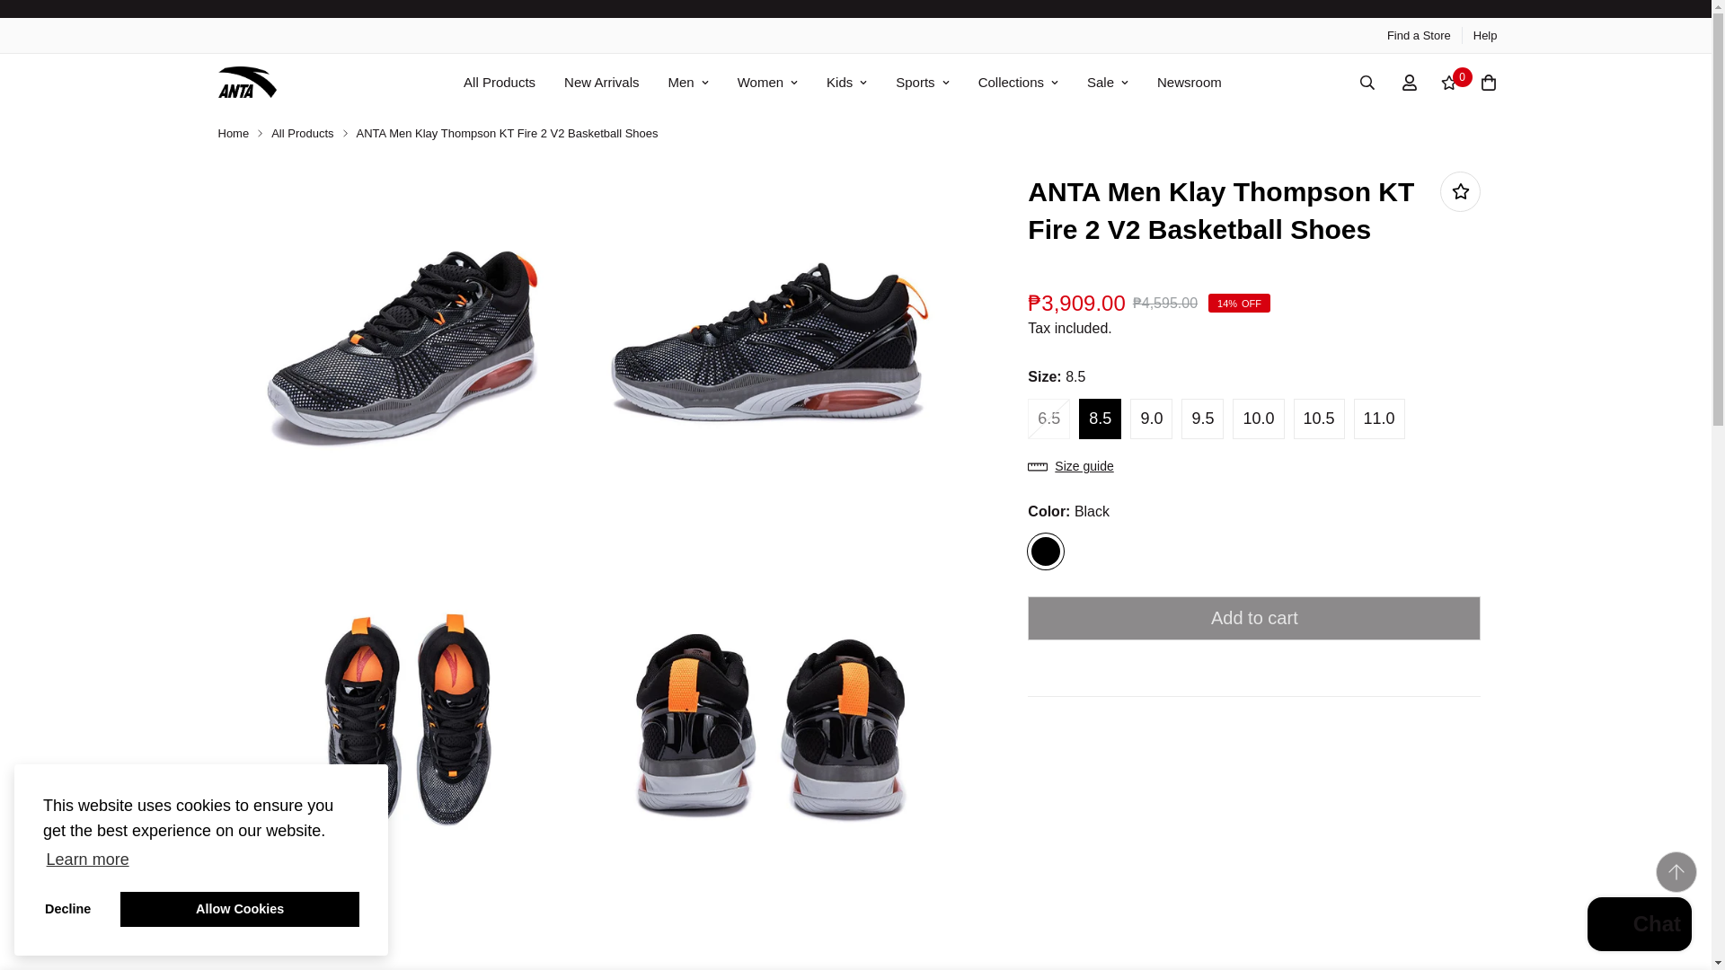 The height and width of the screenshot is (970, 1725). I want to click on All Products, so click(500, 83).